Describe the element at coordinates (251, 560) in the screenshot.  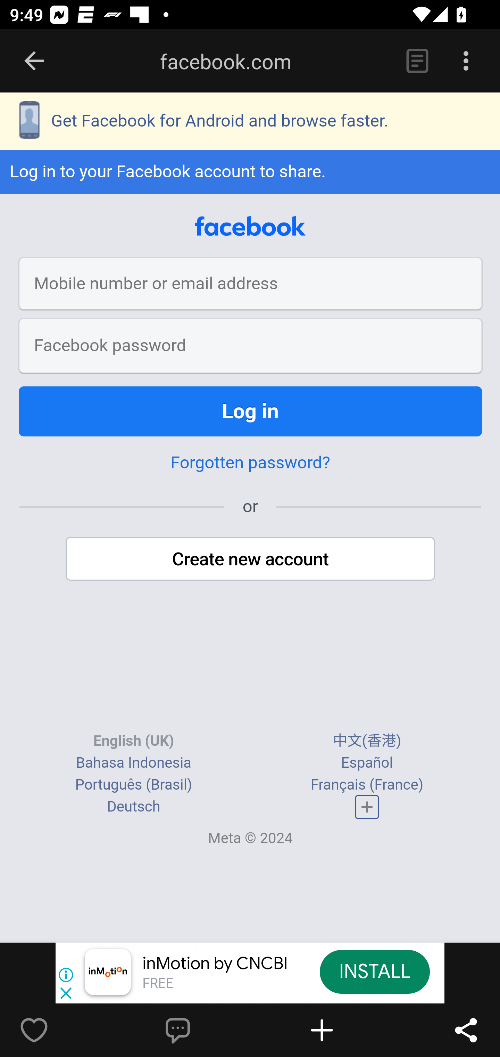
I see `Create new account` at that location.